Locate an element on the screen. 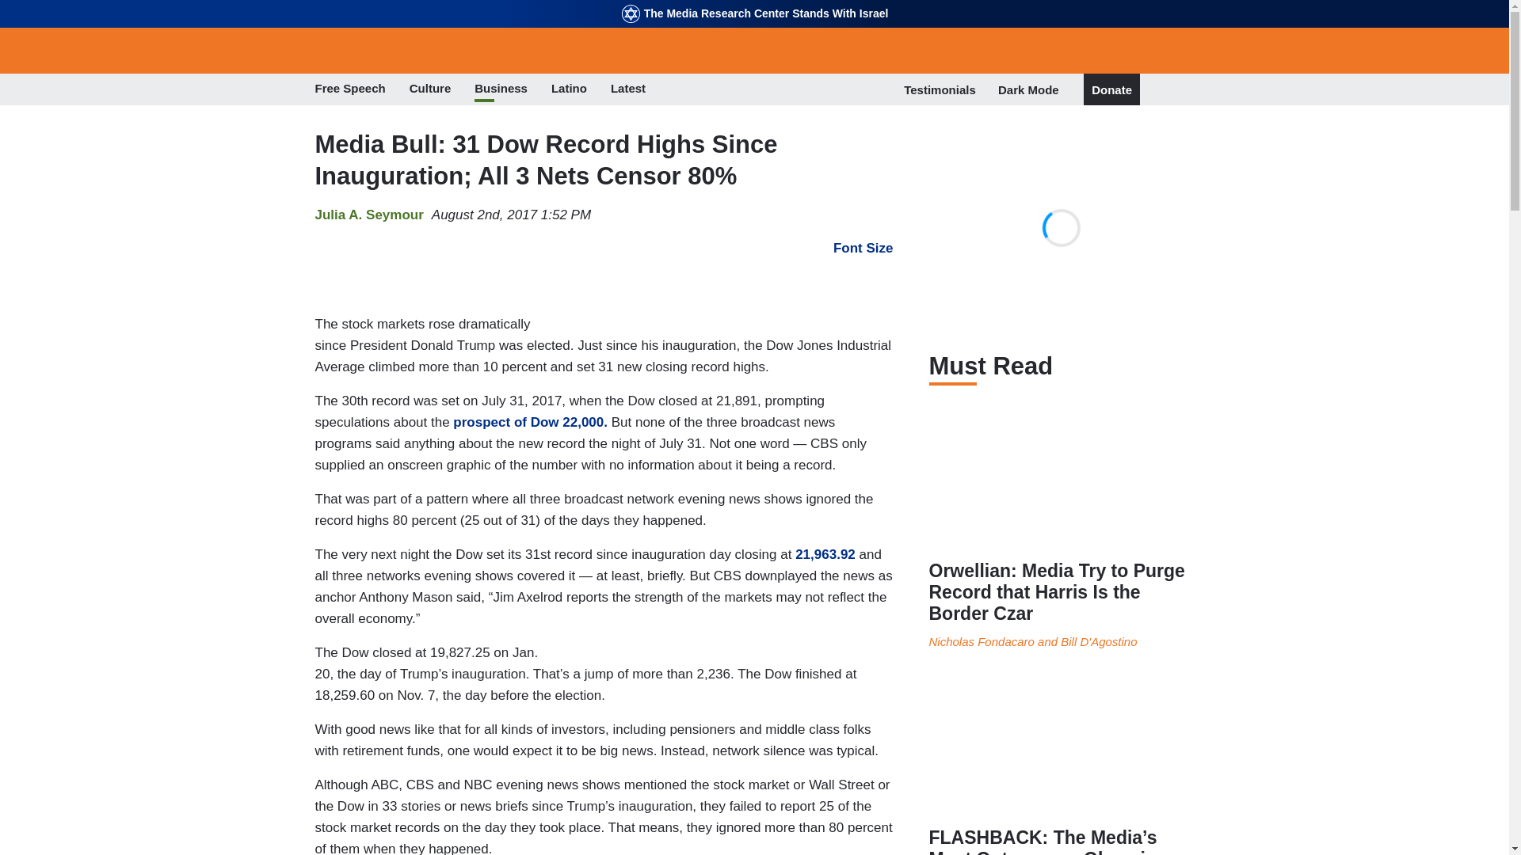 The height and width of the screenshot is (855, 1521). Dark Mode is located at coordinates (1028, 89).